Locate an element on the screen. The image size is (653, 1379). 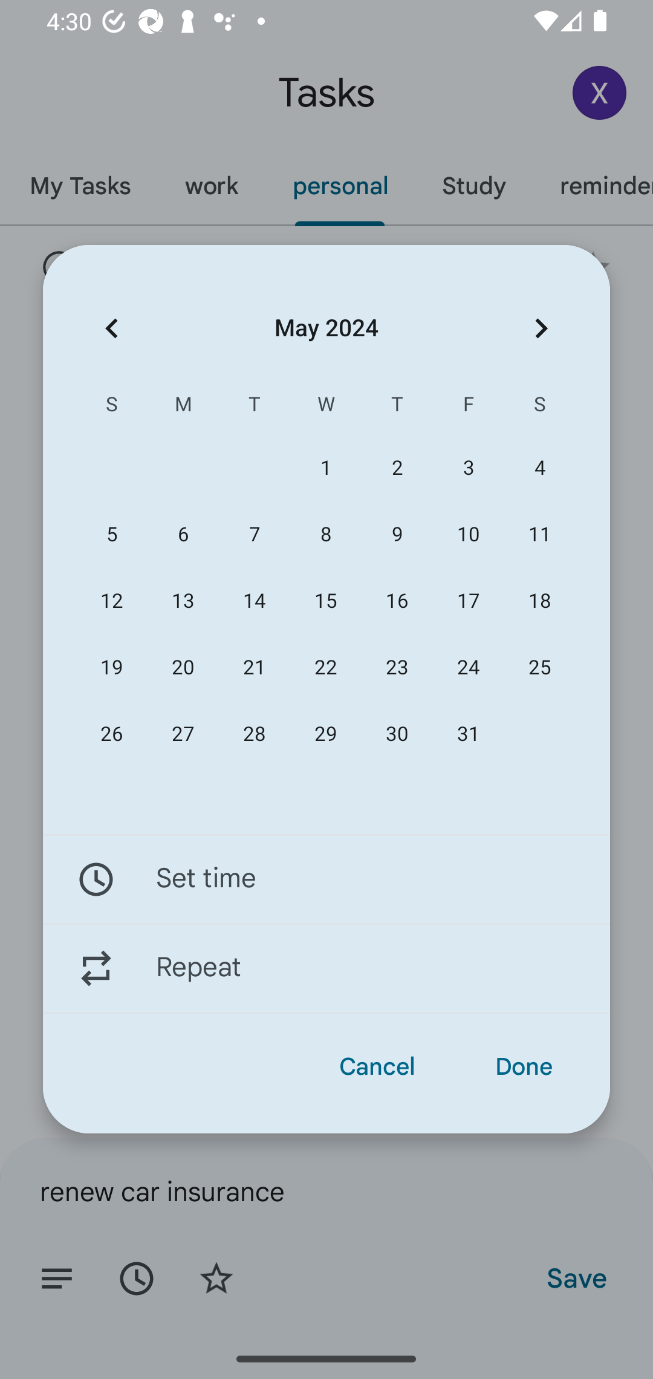
Next month is located at coordinates (541, 328).